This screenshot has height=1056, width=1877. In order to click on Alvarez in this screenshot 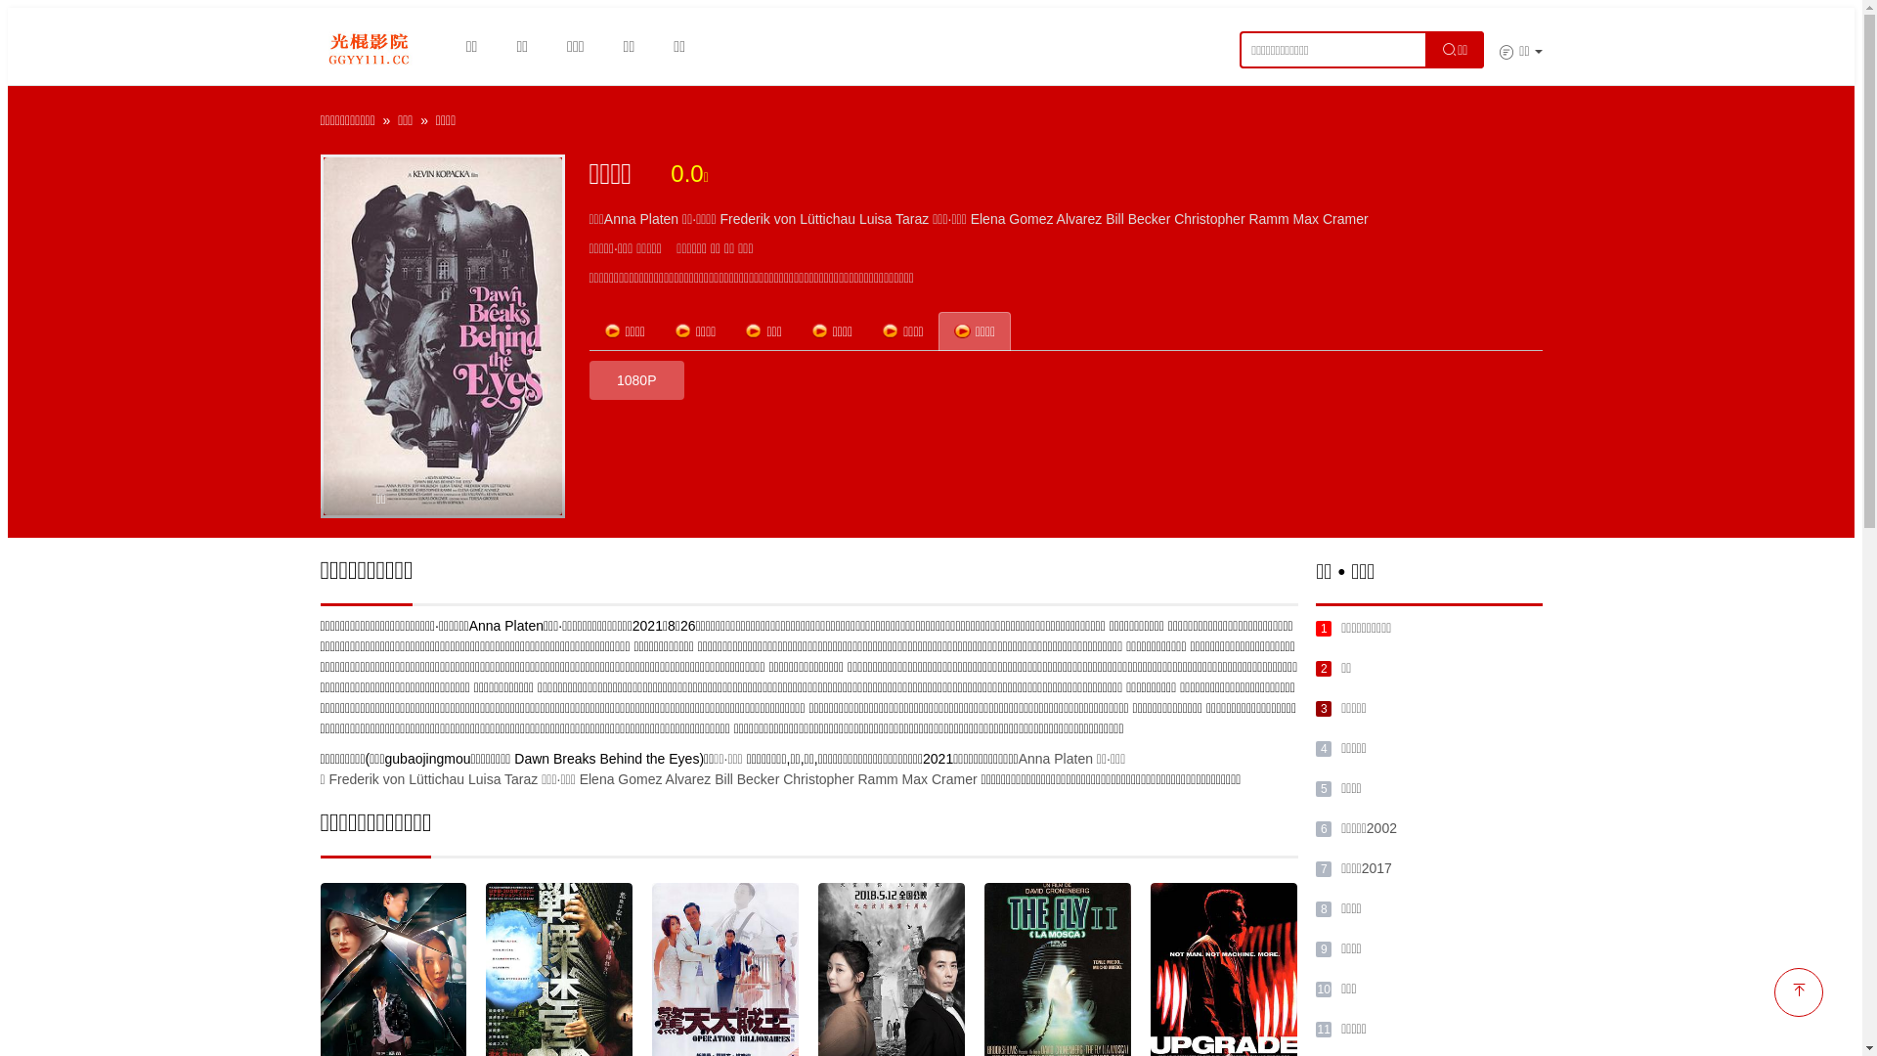, I will do `click(688, 779)`.